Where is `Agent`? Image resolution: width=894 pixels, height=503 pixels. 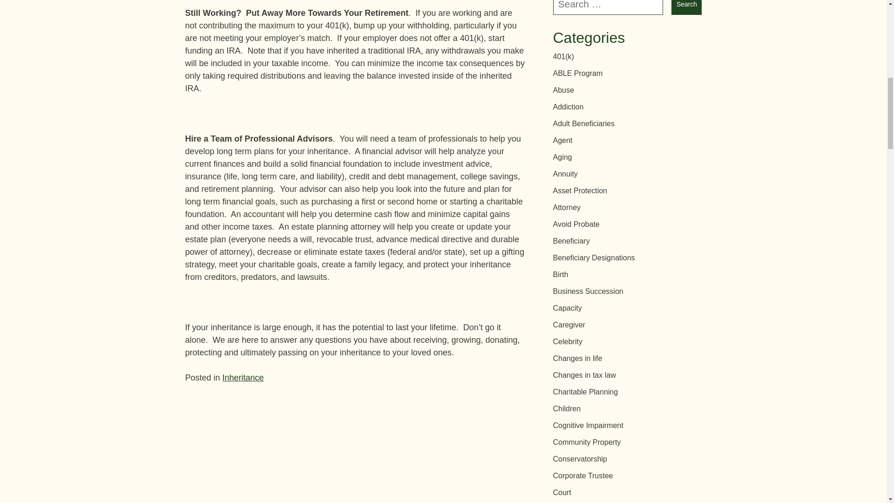 Agent is located at coordinates (563, 140).